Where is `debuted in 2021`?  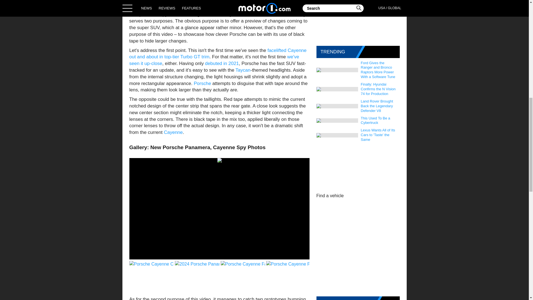 debuted in 2021 is located at coordinates (222, 63).